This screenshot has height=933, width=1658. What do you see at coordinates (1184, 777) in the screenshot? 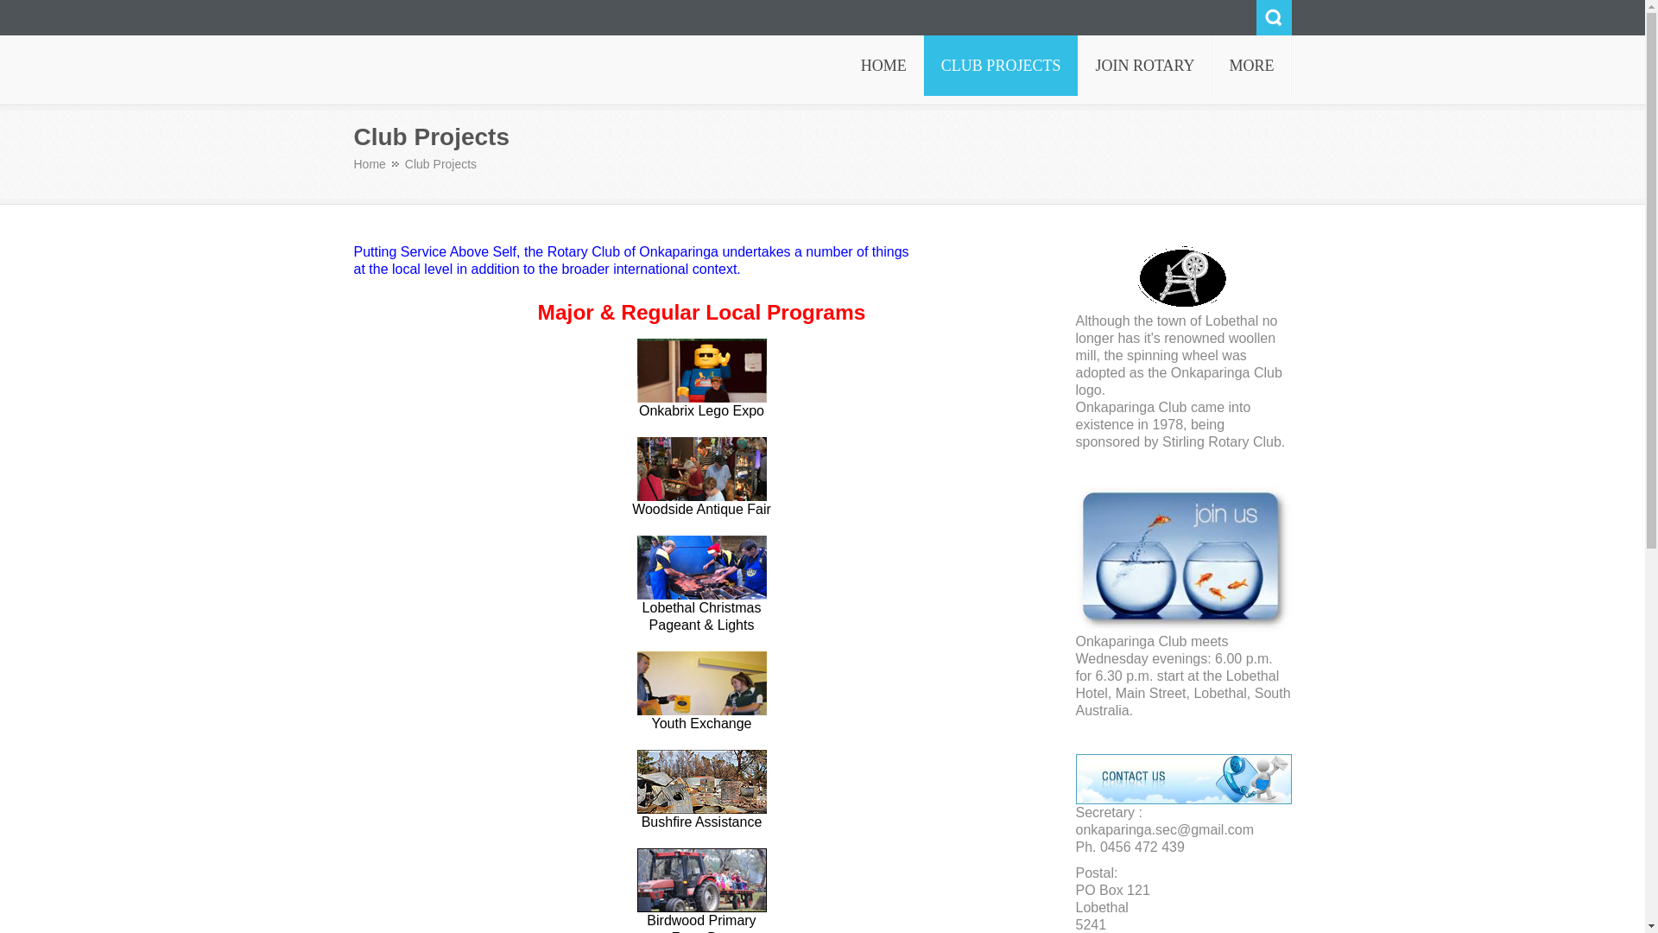
I see `Contact Us` at bounding box center [1184, 777].